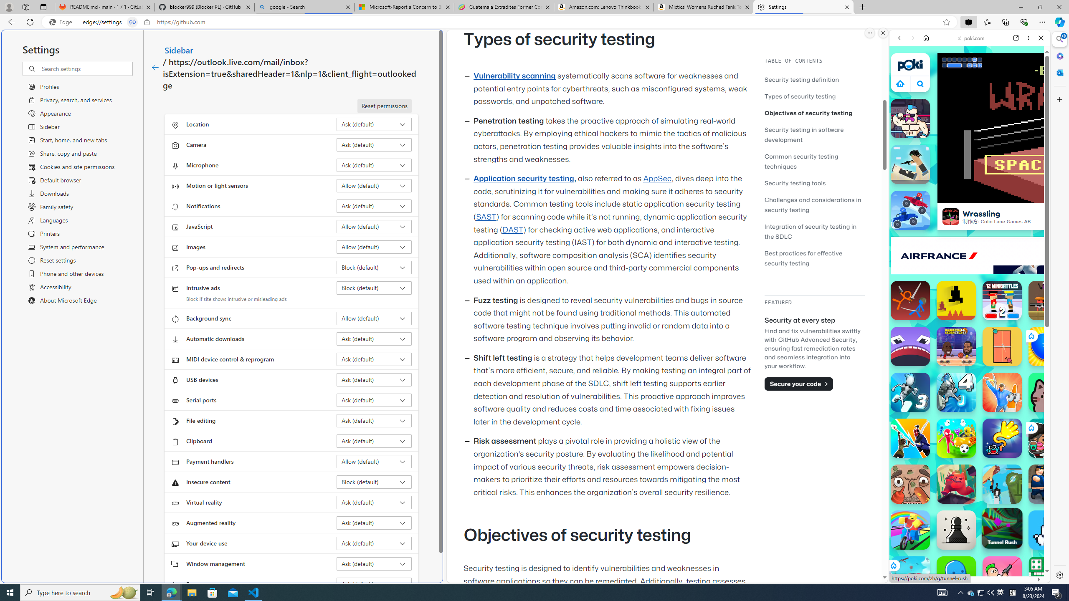  I want to click on Combat Reloaded Combat Reloaded poki.com, so click(991, 402).